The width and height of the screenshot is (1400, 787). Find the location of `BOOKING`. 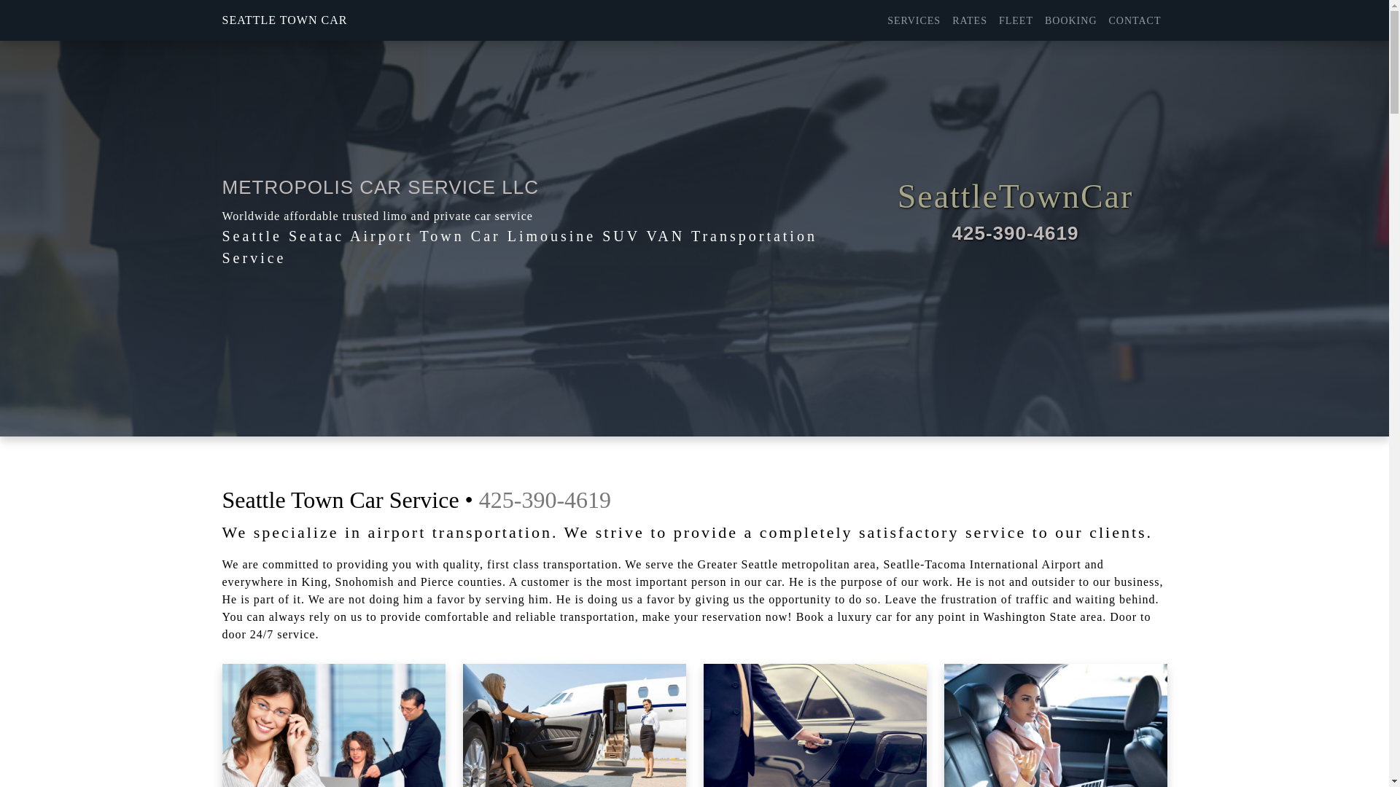

BOOKING is located at coordinates (1070, 20).